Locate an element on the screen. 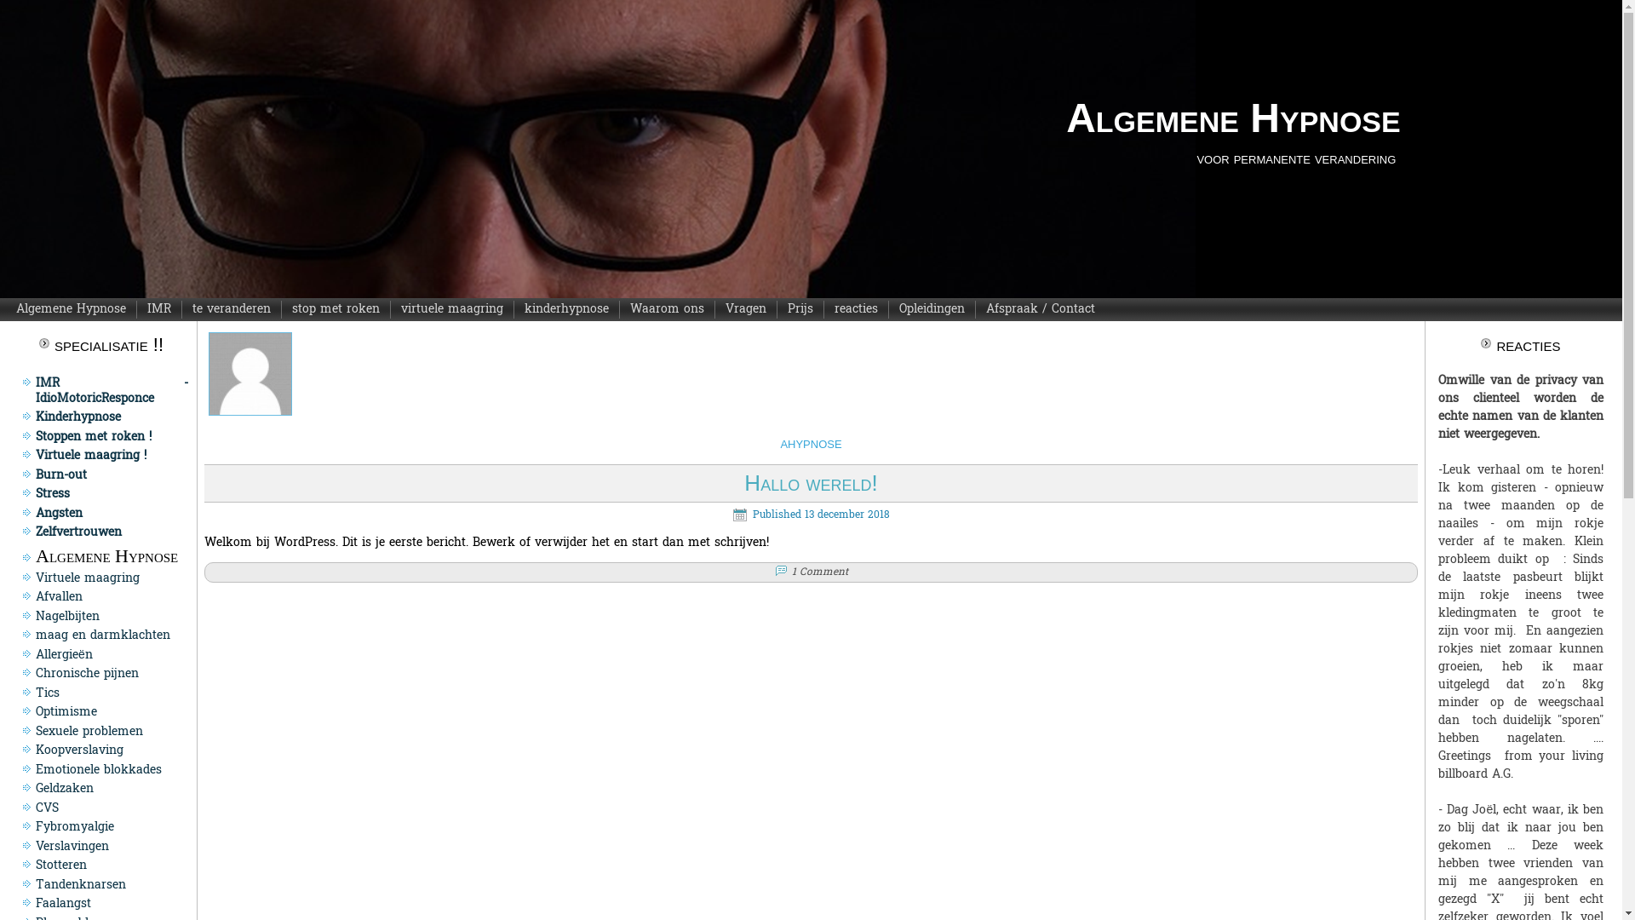 The height and width of the screenshot is (920, 1635). virtuele maagring is located at coordinates (452, 310).